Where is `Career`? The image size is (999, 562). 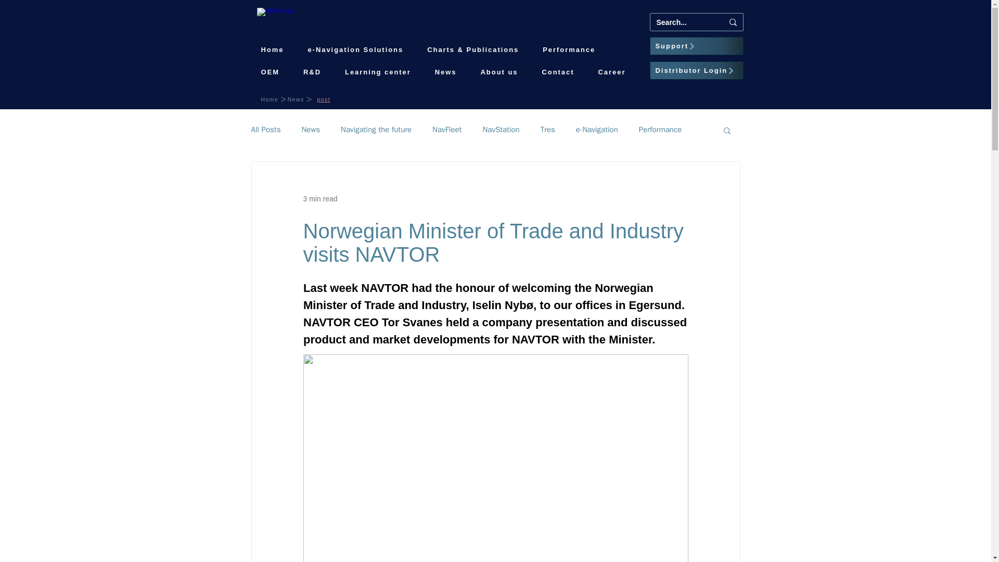 Career is located at coordinates (612, 72).